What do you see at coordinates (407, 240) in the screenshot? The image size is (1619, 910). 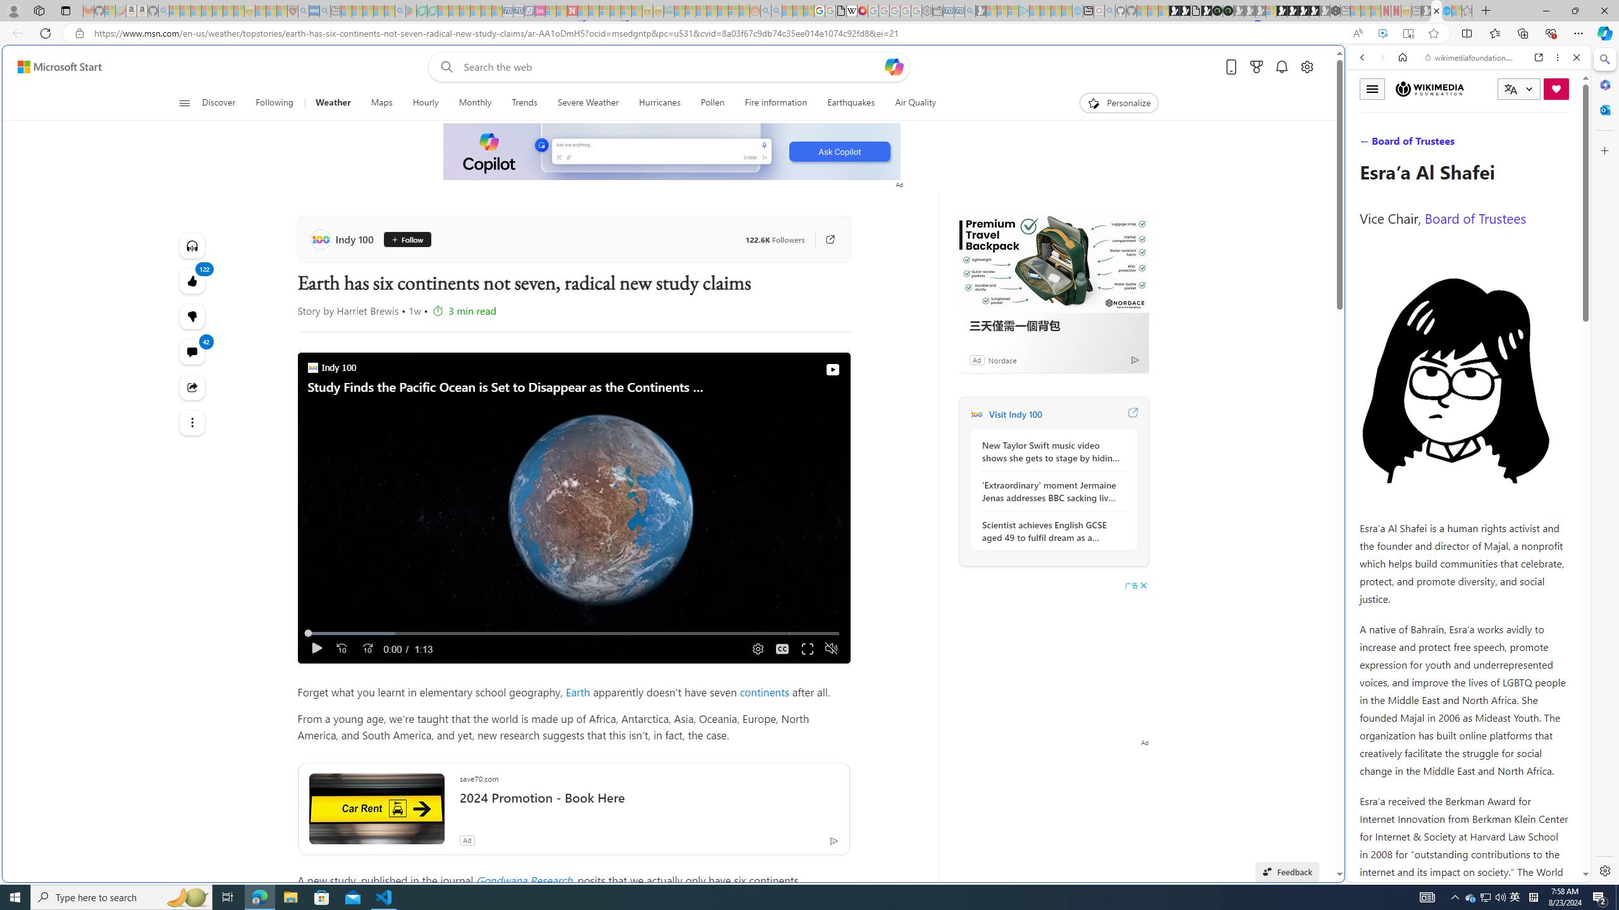 I see `Follow` at bounding box center [407, 240].